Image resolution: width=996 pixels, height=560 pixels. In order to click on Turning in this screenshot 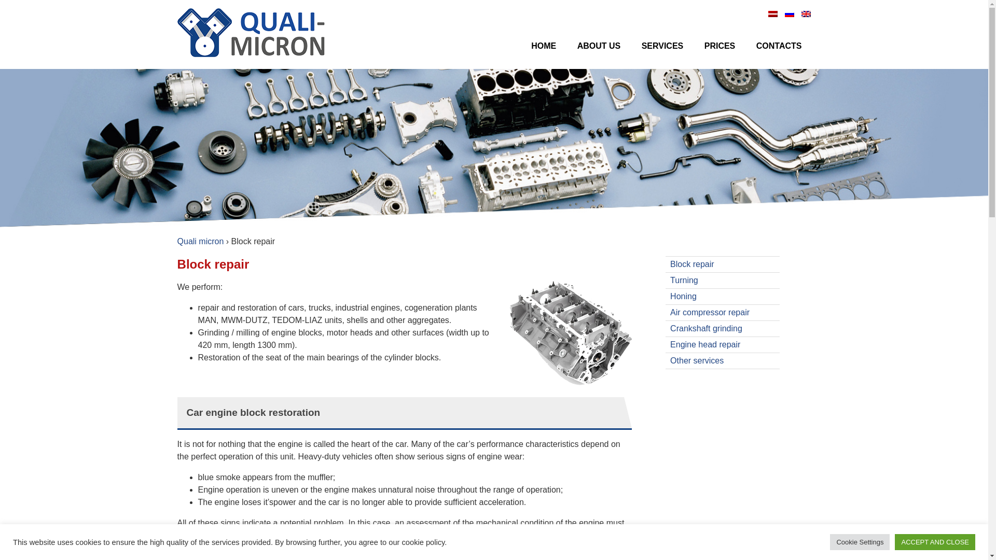, I will do `click(684, 280)`.